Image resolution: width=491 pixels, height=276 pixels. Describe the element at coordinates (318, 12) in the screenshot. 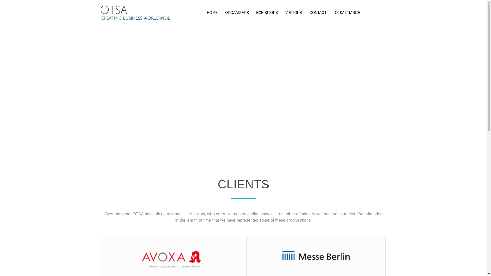

I see `CONTACT ` at that location.